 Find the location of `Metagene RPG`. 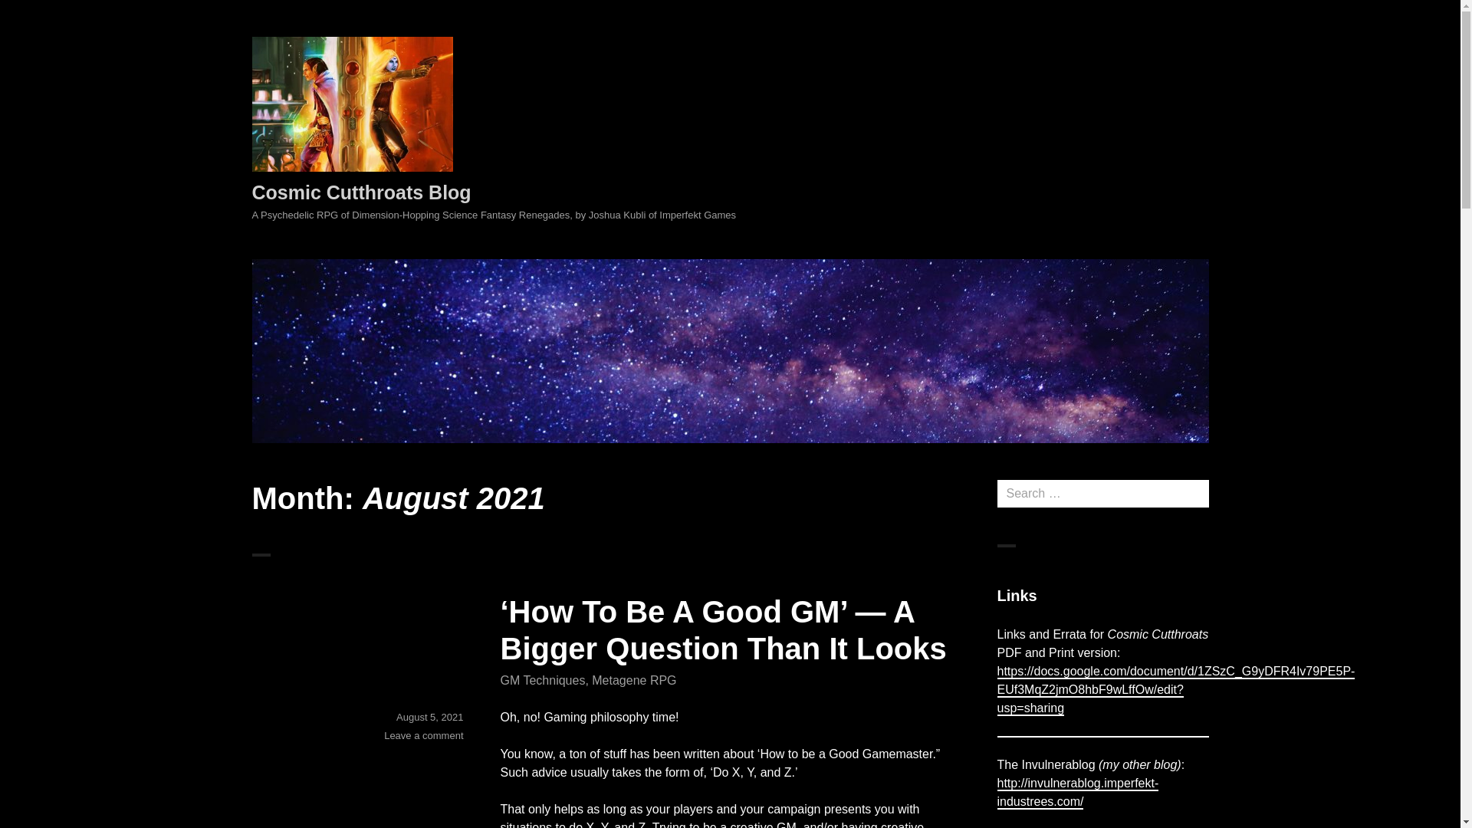

Metagene RPG is located at coordinates (633, 681).